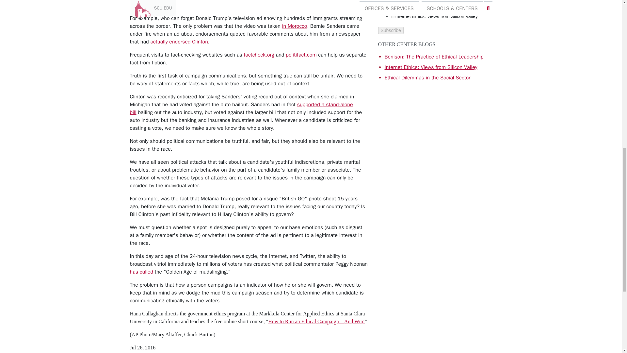 The height and width of the screenshot is (353, 627). I want to click on Subscribe, so click(391, 30).